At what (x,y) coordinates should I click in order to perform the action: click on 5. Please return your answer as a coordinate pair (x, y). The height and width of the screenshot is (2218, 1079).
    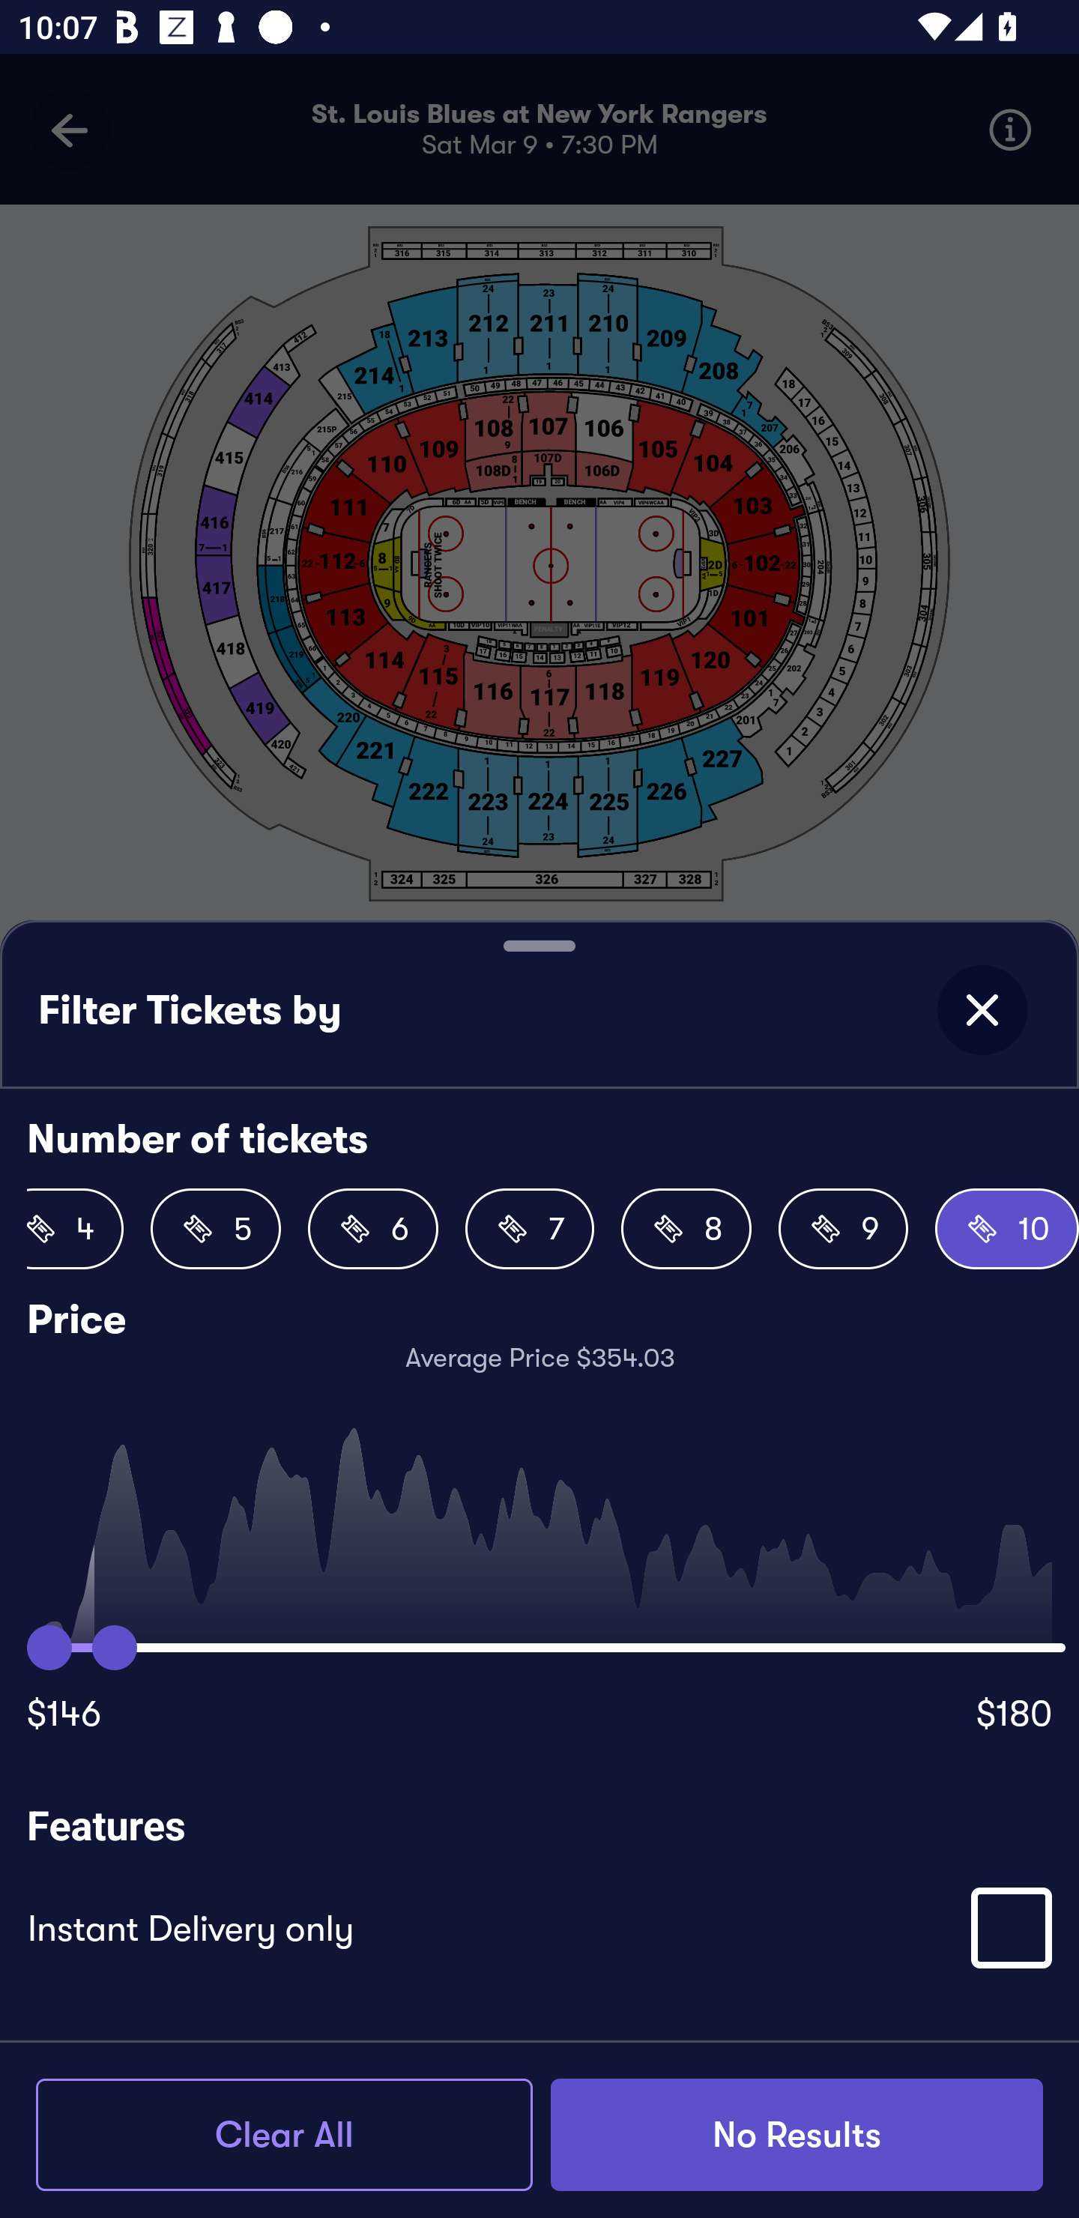
    Looking at the image, I should click on (216, 1229).